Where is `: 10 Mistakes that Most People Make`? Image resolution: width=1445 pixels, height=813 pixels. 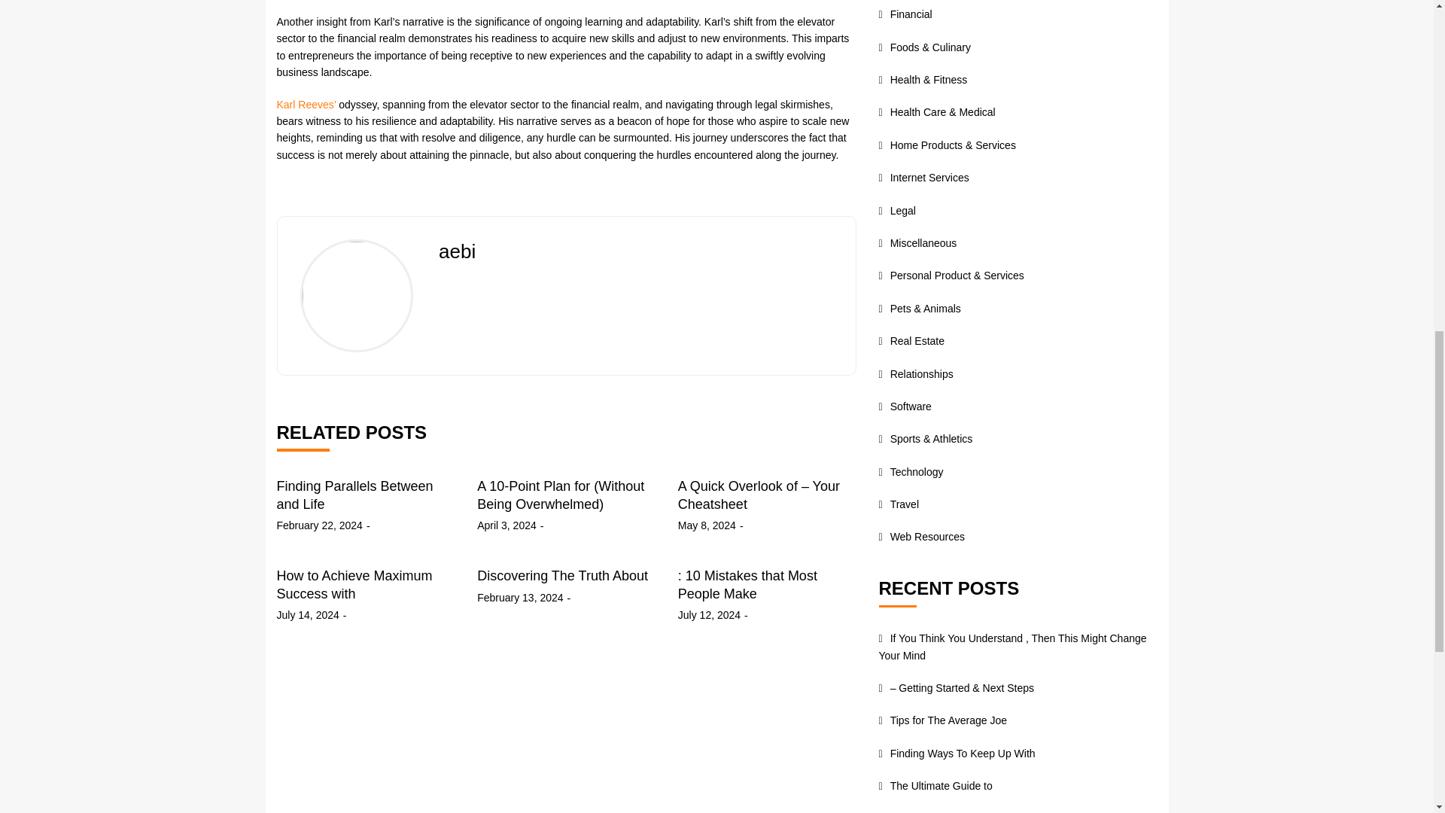 : 10 Mistakes that Most People Make is located at coordinates (747, 584).